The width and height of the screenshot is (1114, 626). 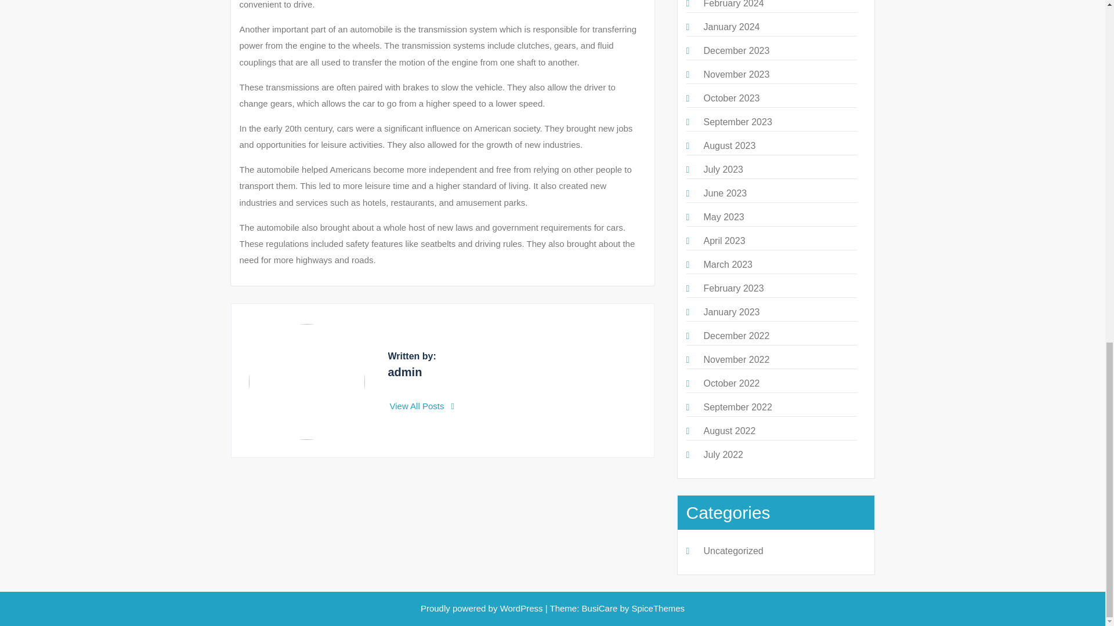 What do you see at coordinates (728, 264) in the screenshot?
I see `March 2023` at bounding box center [728, 264].